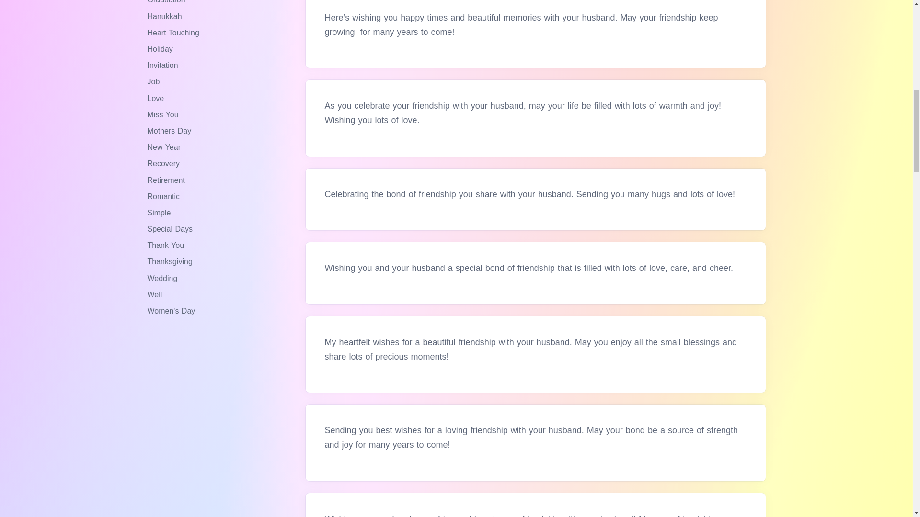  What do you see at coordinates (166, 16) in the screenshot?
I see `Hanukkah` at bounding box center [166, 16].